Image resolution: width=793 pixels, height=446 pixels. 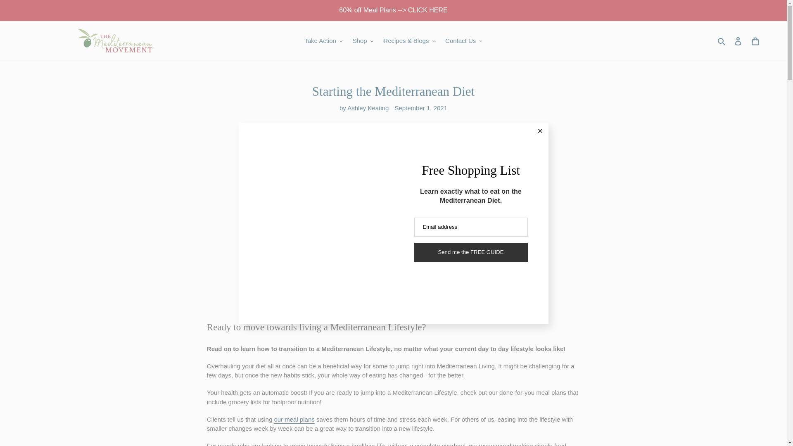 What do you see at coordinates (115, 40) in the screenshot?
I see `Mediterranean Movement` at bounding box center [115, 40].